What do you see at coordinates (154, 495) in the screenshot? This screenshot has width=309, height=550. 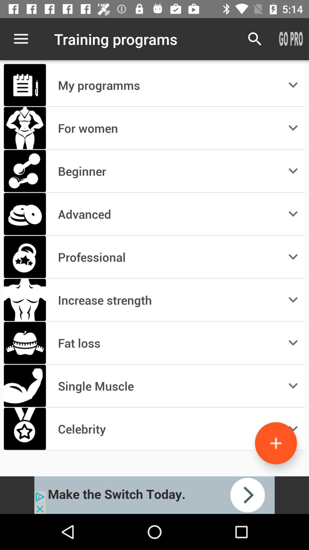 I see `click on advertisement` at bounding box center [154, 495].